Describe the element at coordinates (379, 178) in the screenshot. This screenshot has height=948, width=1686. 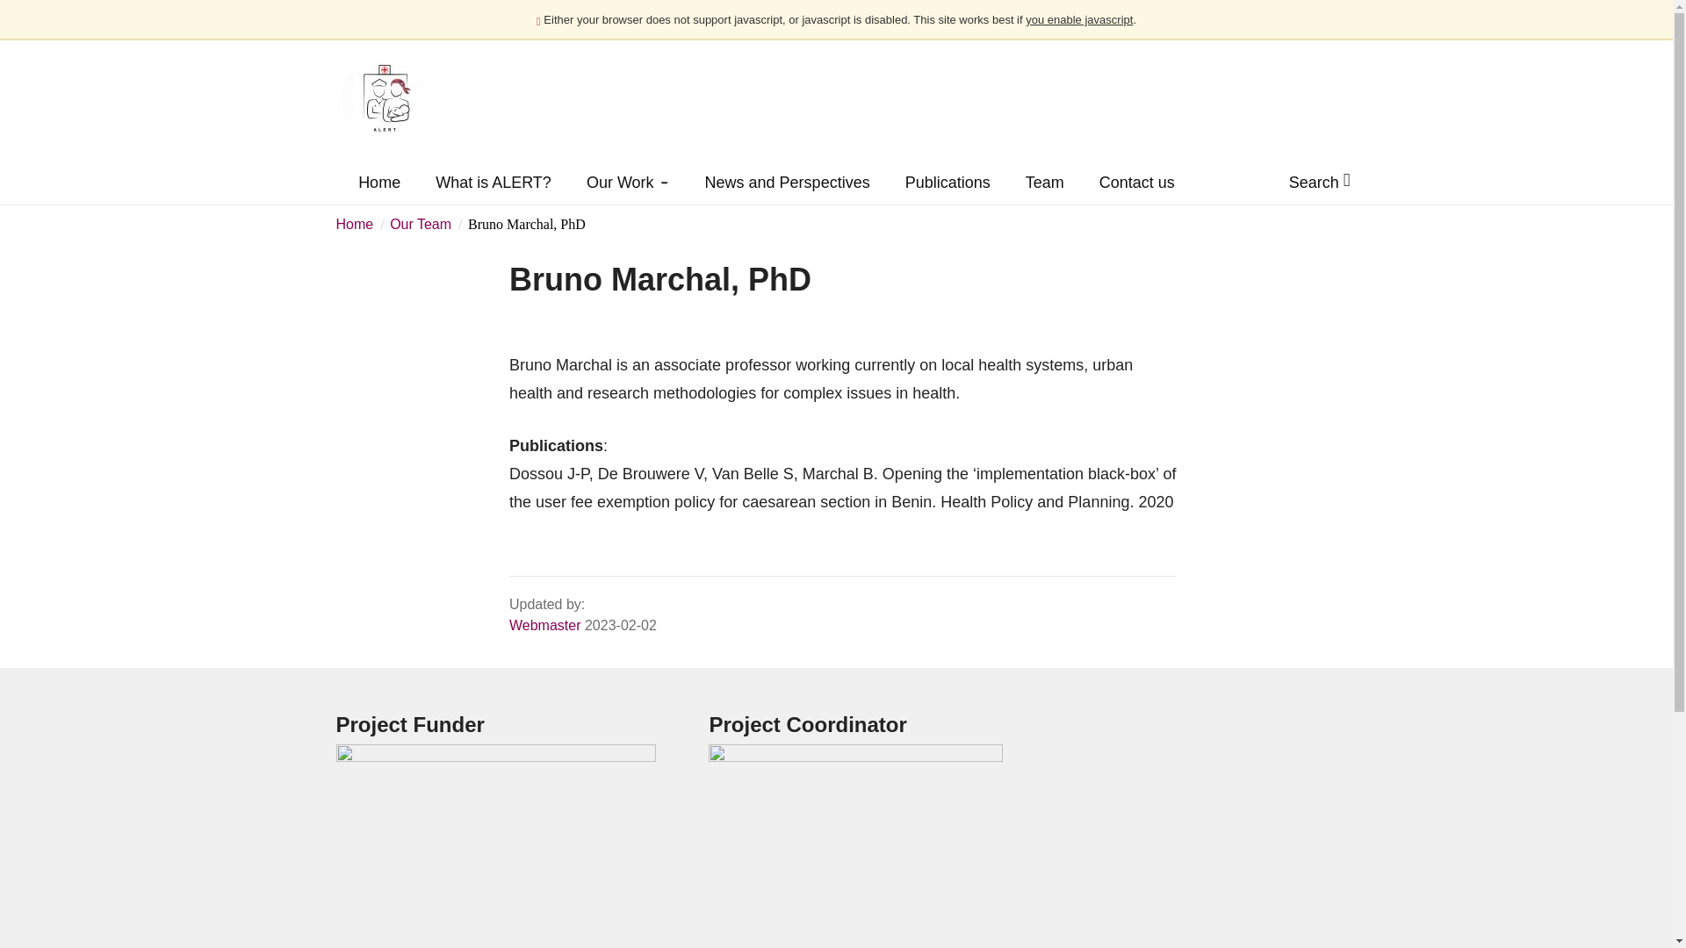
I see `Home` at that location.